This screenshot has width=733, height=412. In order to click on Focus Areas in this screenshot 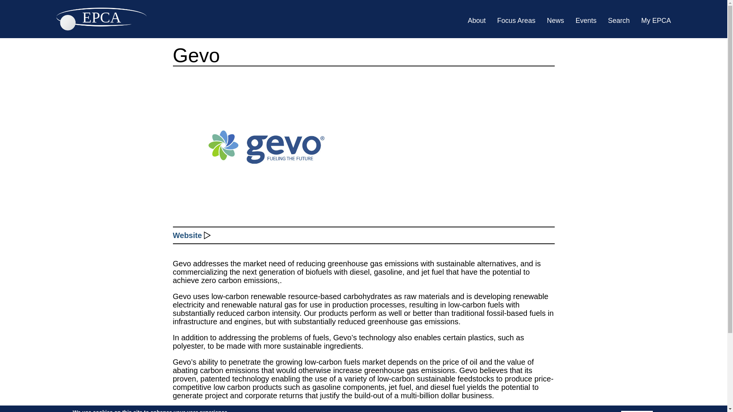, I will do `click(516, 21)`.